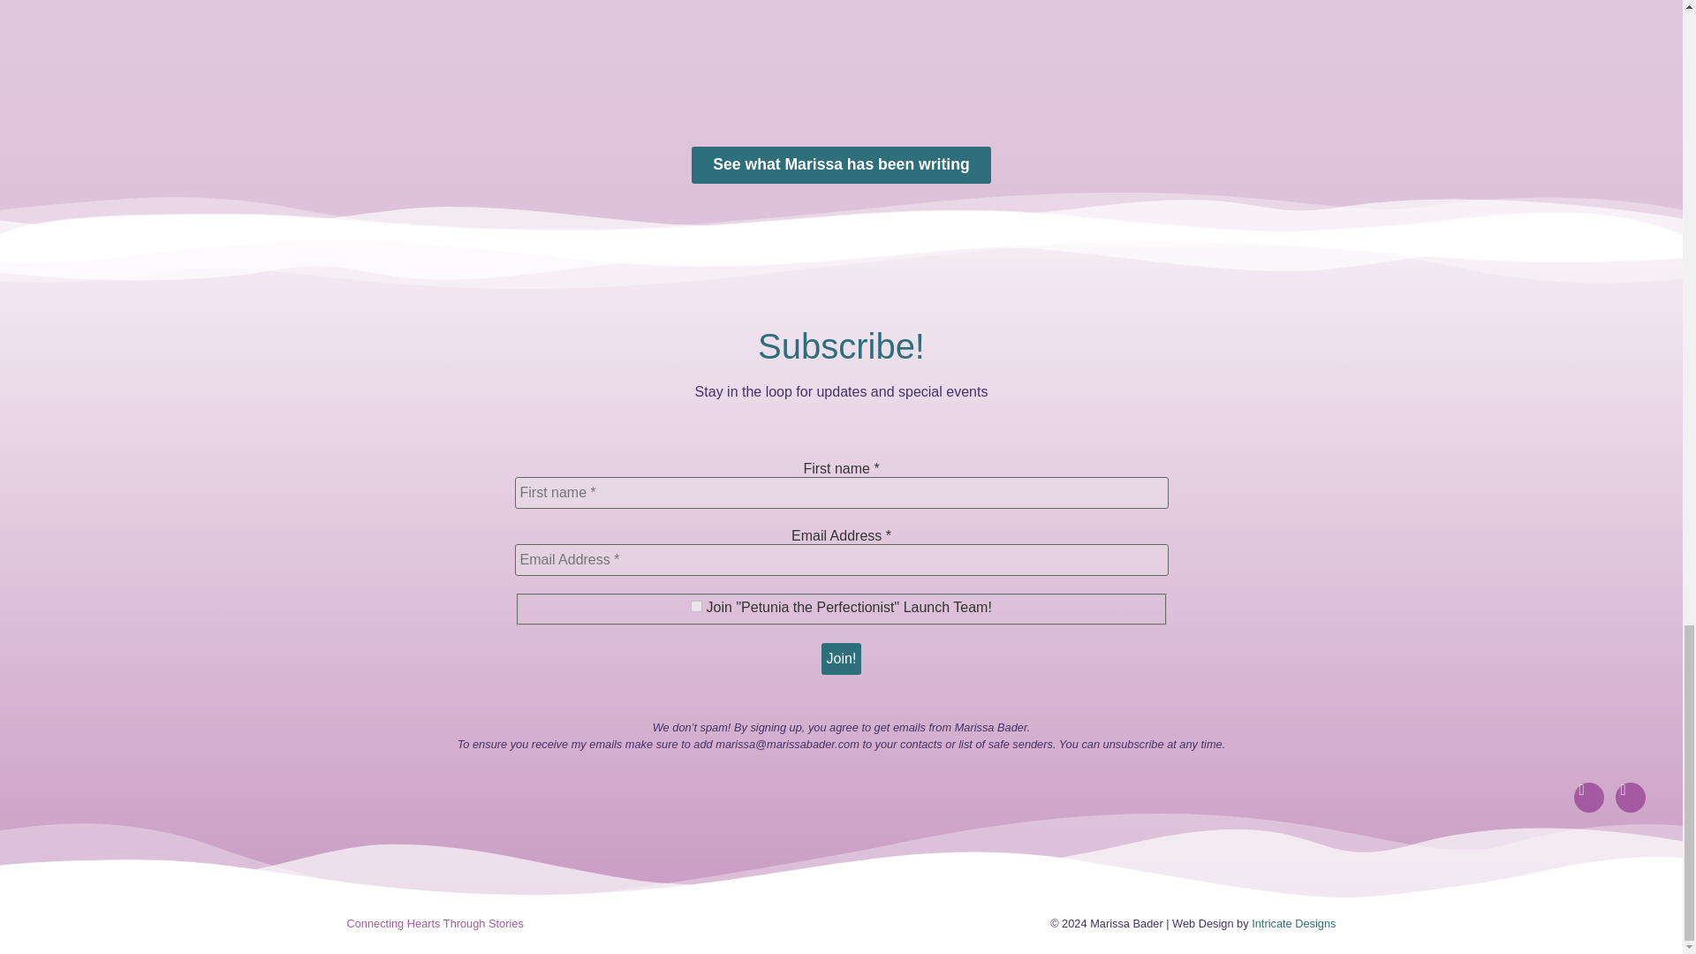  What do you see at coordinates (841, 165) in the screenshot?
I see `See what Marissa has been writing` at bounding box center [841, 165].